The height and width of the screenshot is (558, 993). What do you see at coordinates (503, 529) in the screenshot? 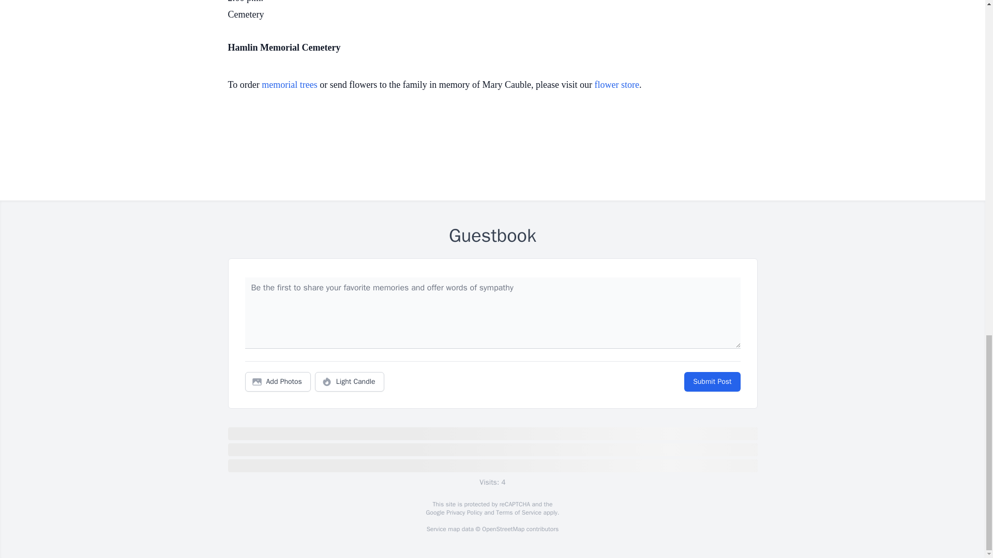
I see `OpenStreetMap` at bounding box center [503, 529].